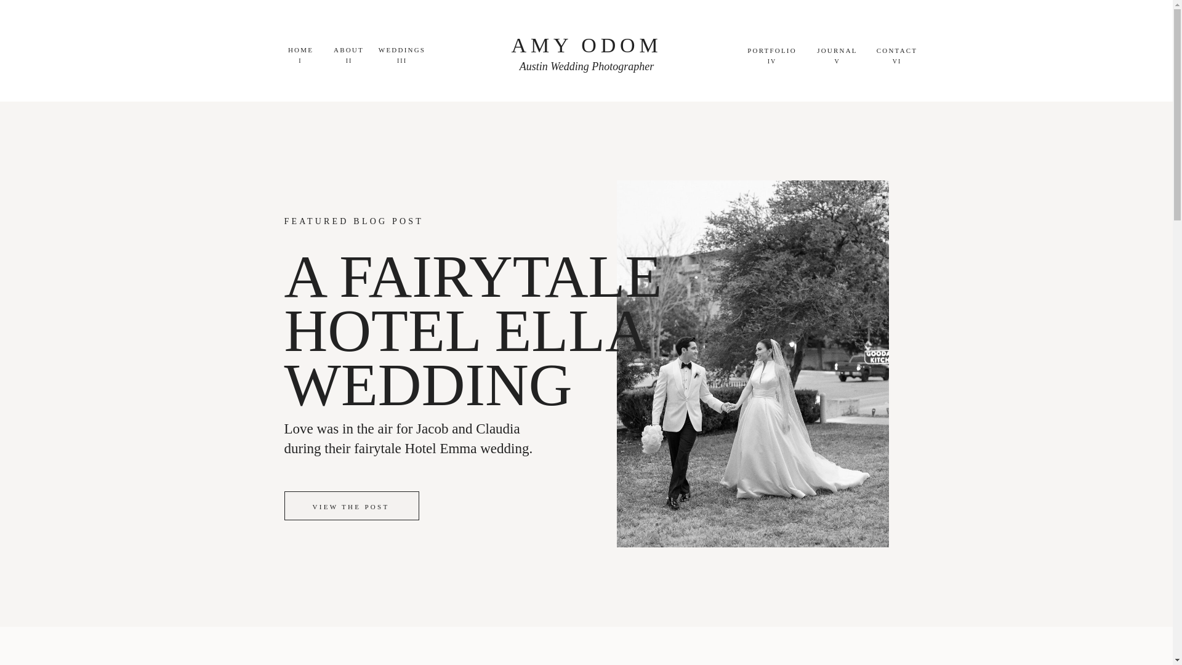 The width and height of the screenshot is (1182, 665). What do you see at coordinates (300, 49) in the screenshot?
I see `HOME` at bounding box center [300, 49].